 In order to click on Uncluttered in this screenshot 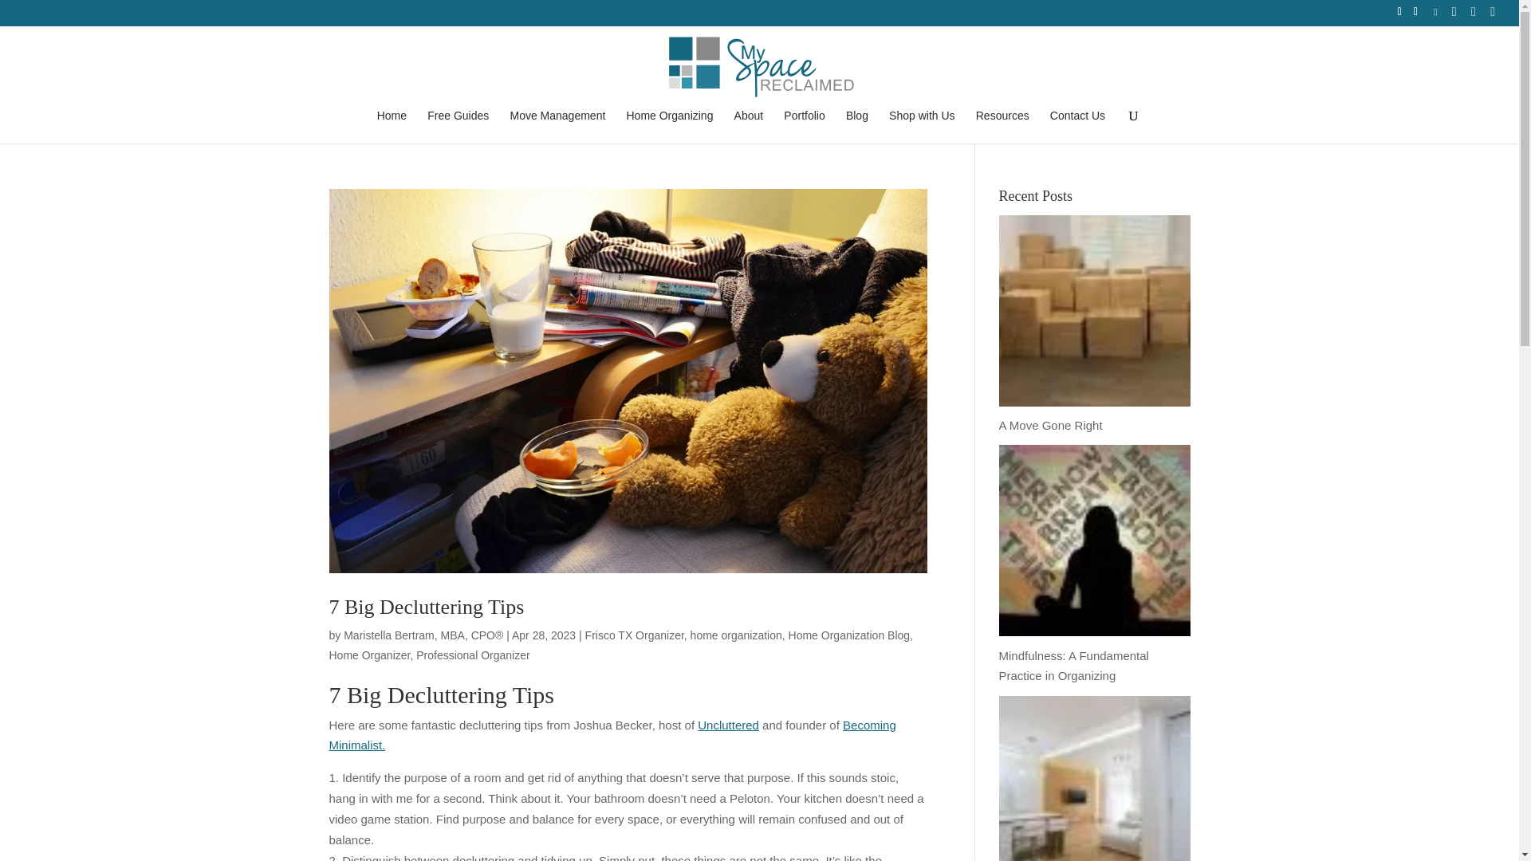, I will do `click(729, 725)`.